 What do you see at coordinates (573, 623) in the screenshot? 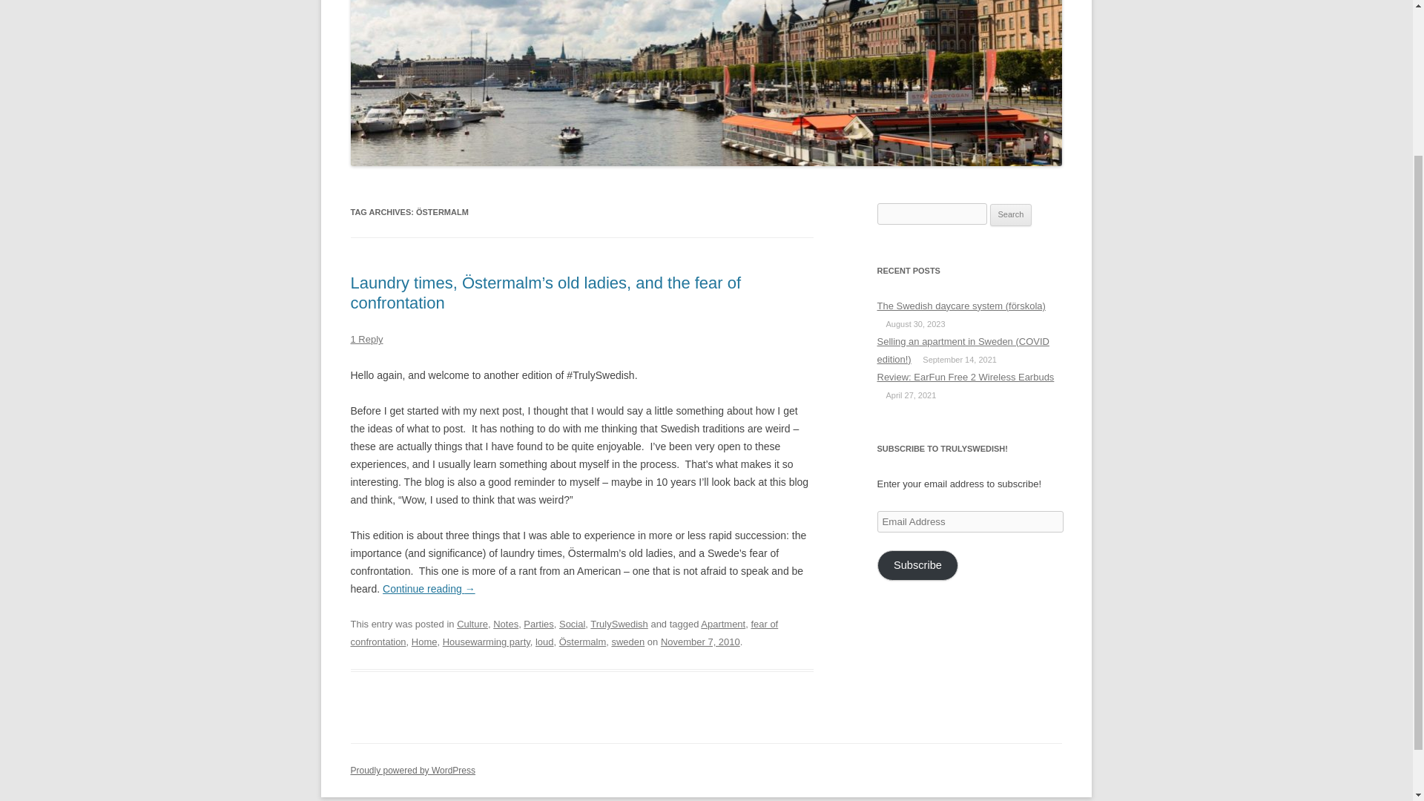
I see `Social` at bounding box center [573, 623].